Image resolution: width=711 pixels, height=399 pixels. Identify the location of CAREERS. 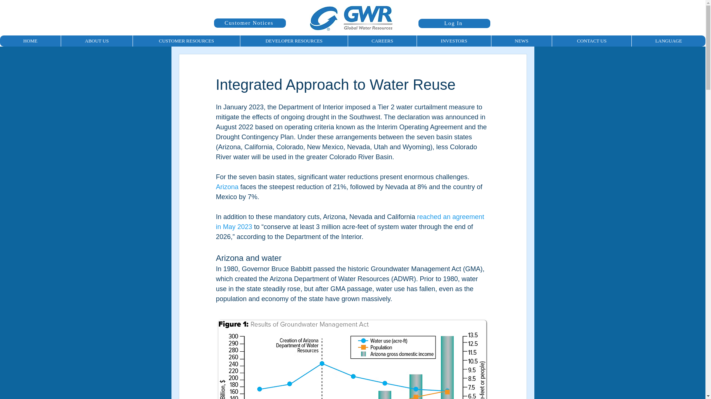
(382, 41).